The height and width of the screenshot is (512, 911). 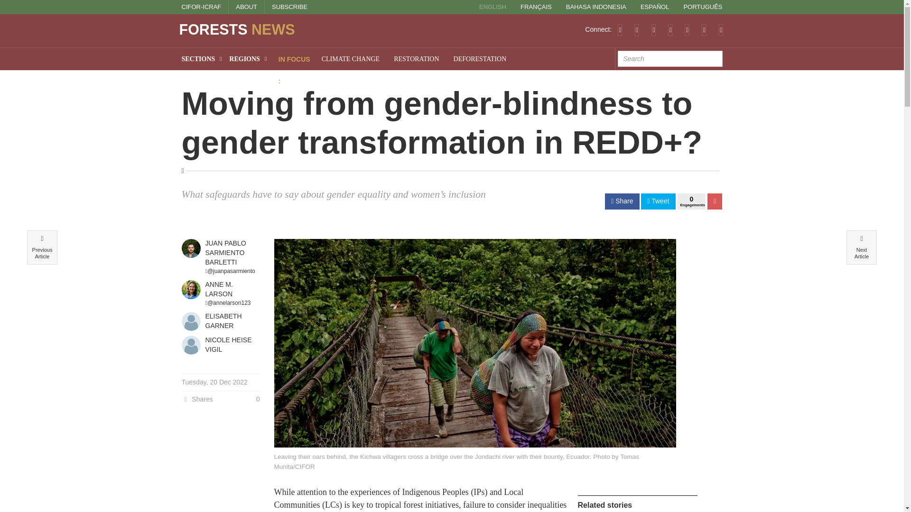 What do you see at coordinates (201, 7) in the screenshot?
I see `CIFOR-ICRAF` at bounding box center [201, 7].